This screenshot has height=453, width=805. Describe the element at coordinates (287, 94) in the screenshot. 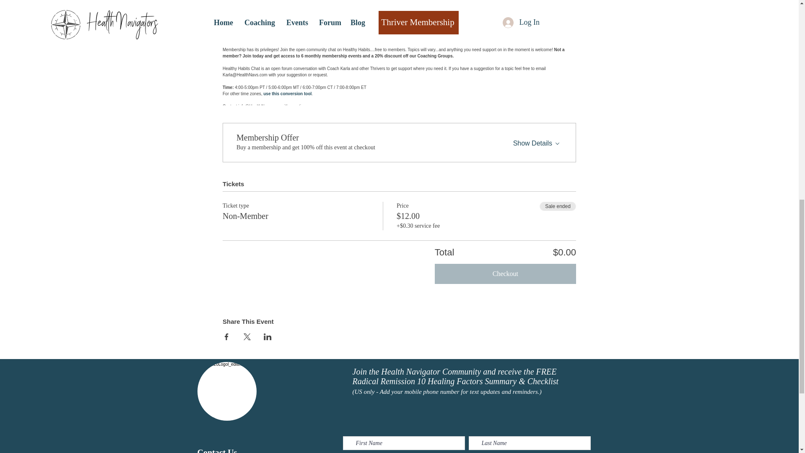

I see `use this conversion tool` at that location.